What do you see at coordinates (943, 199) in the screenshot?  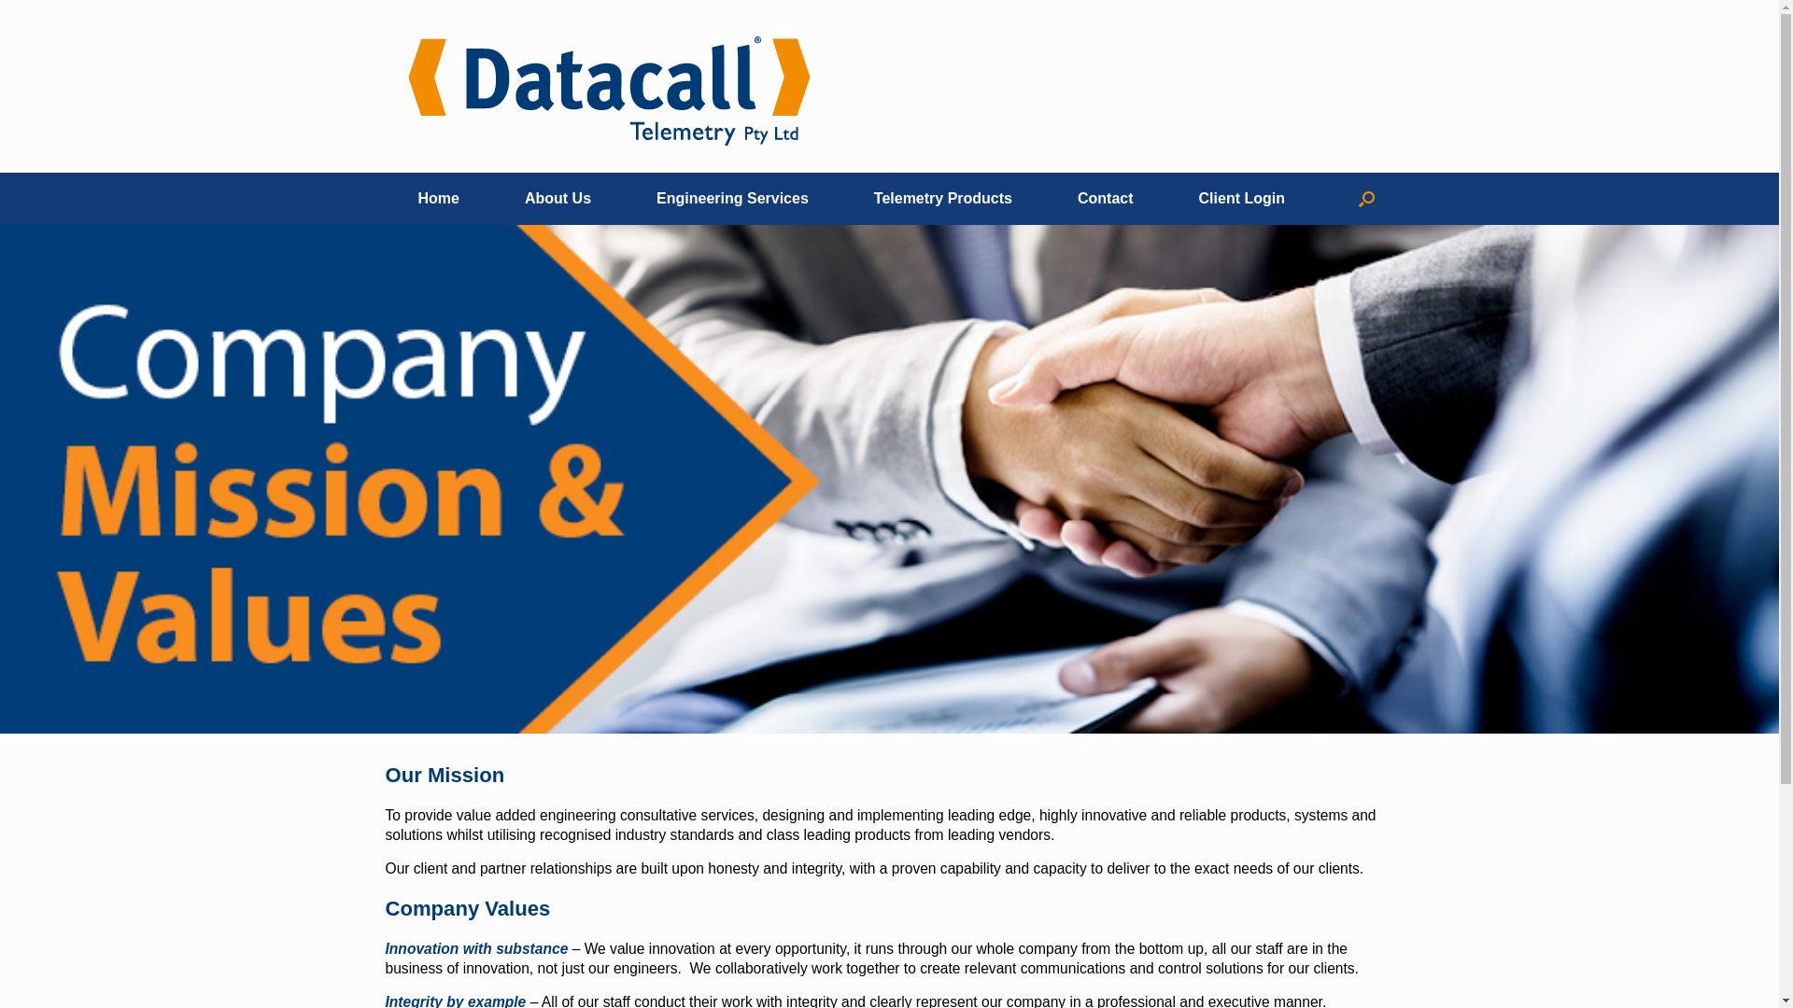 I see `Telemetry Products` at bounding box center [943, 199].